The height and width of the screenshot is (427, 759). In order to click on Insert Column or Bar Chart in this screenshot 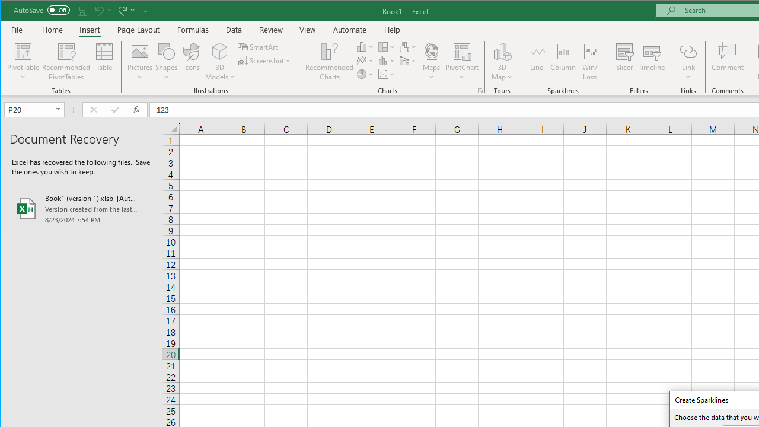, I will do `click(365, 46)`.